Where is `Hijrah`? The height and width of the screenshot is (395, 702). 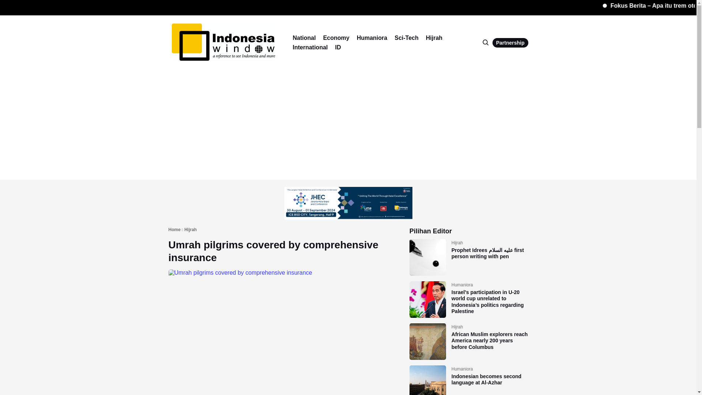
Hijrah is located at coordinates (434, 38).